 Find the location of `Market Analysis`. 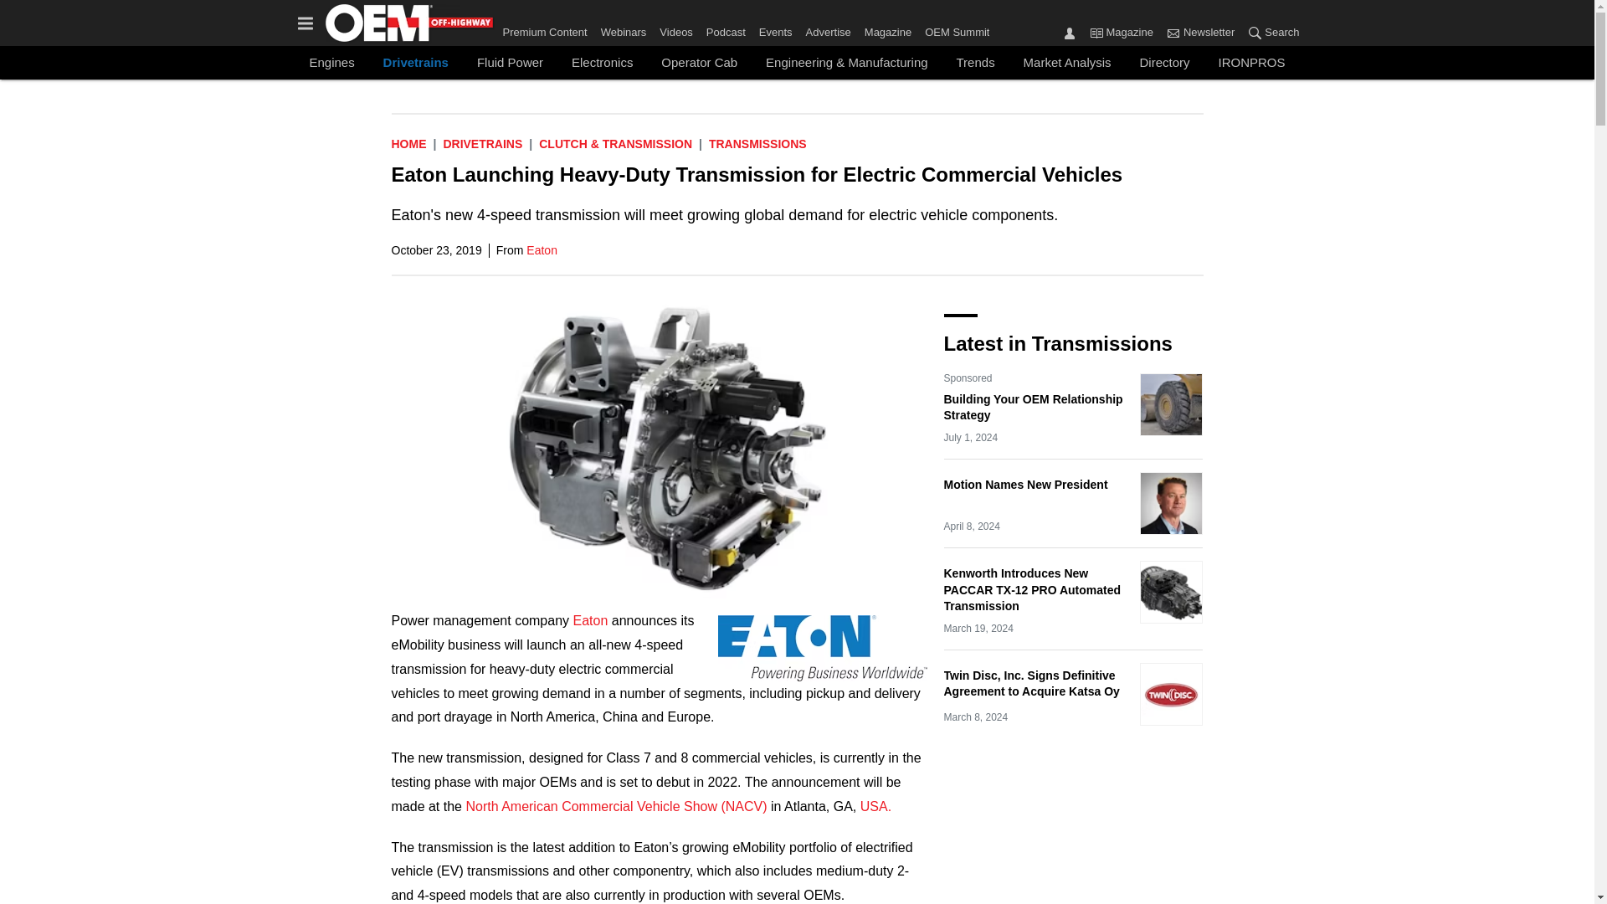

Market Analysis is located at coordinates (1066, 62).